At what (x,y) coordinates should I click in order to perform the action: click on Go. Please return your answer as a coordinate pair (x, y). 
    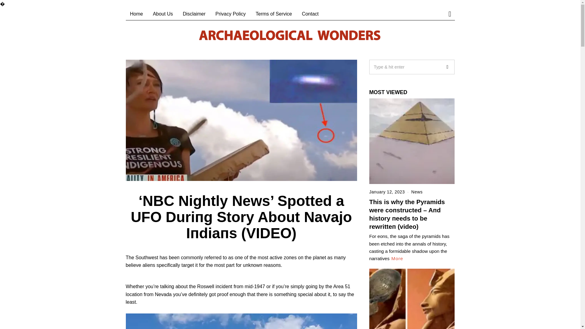
    Looking at the image, I should click on (447, 67).